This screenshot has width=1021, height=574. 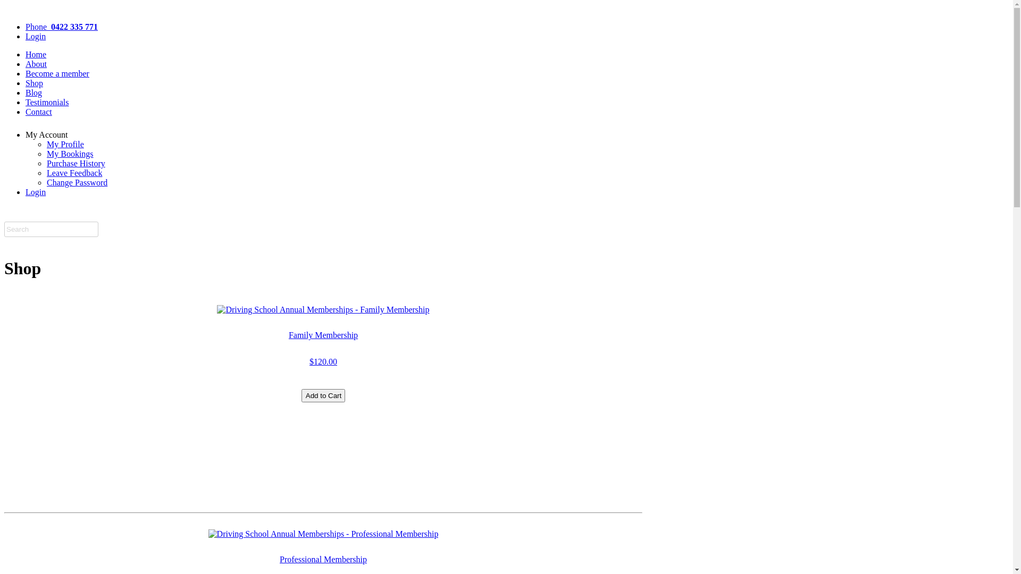 I want to click on Phone  0422 335 771, so click(x=62, y=27).